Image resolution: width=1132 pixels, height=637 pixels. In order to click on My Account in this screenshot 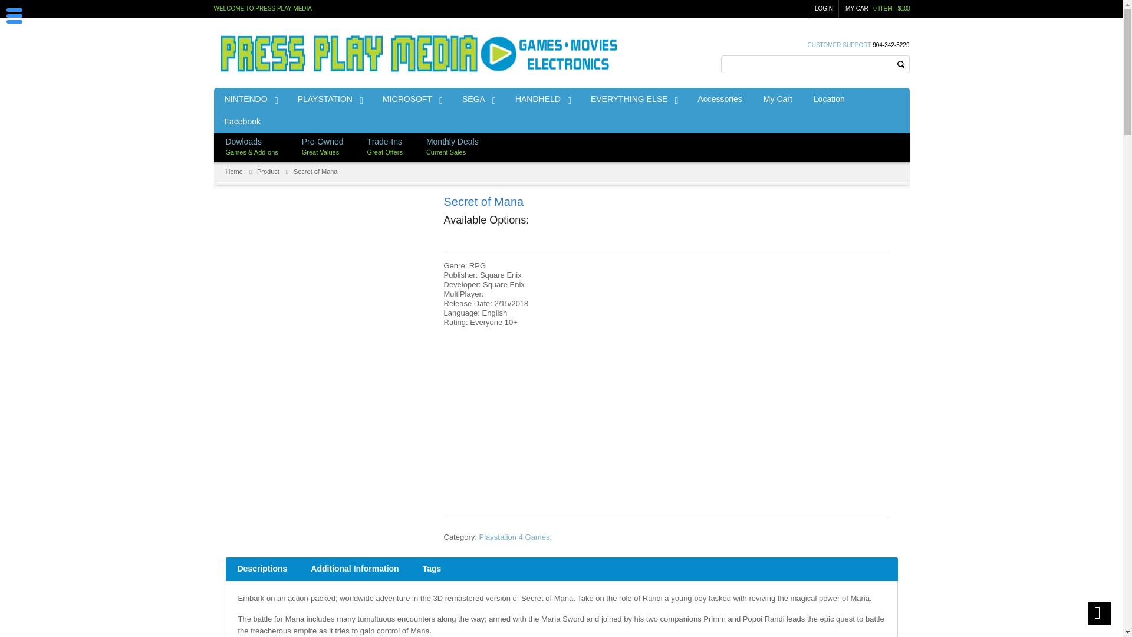, I will do `click(824, 9)`.